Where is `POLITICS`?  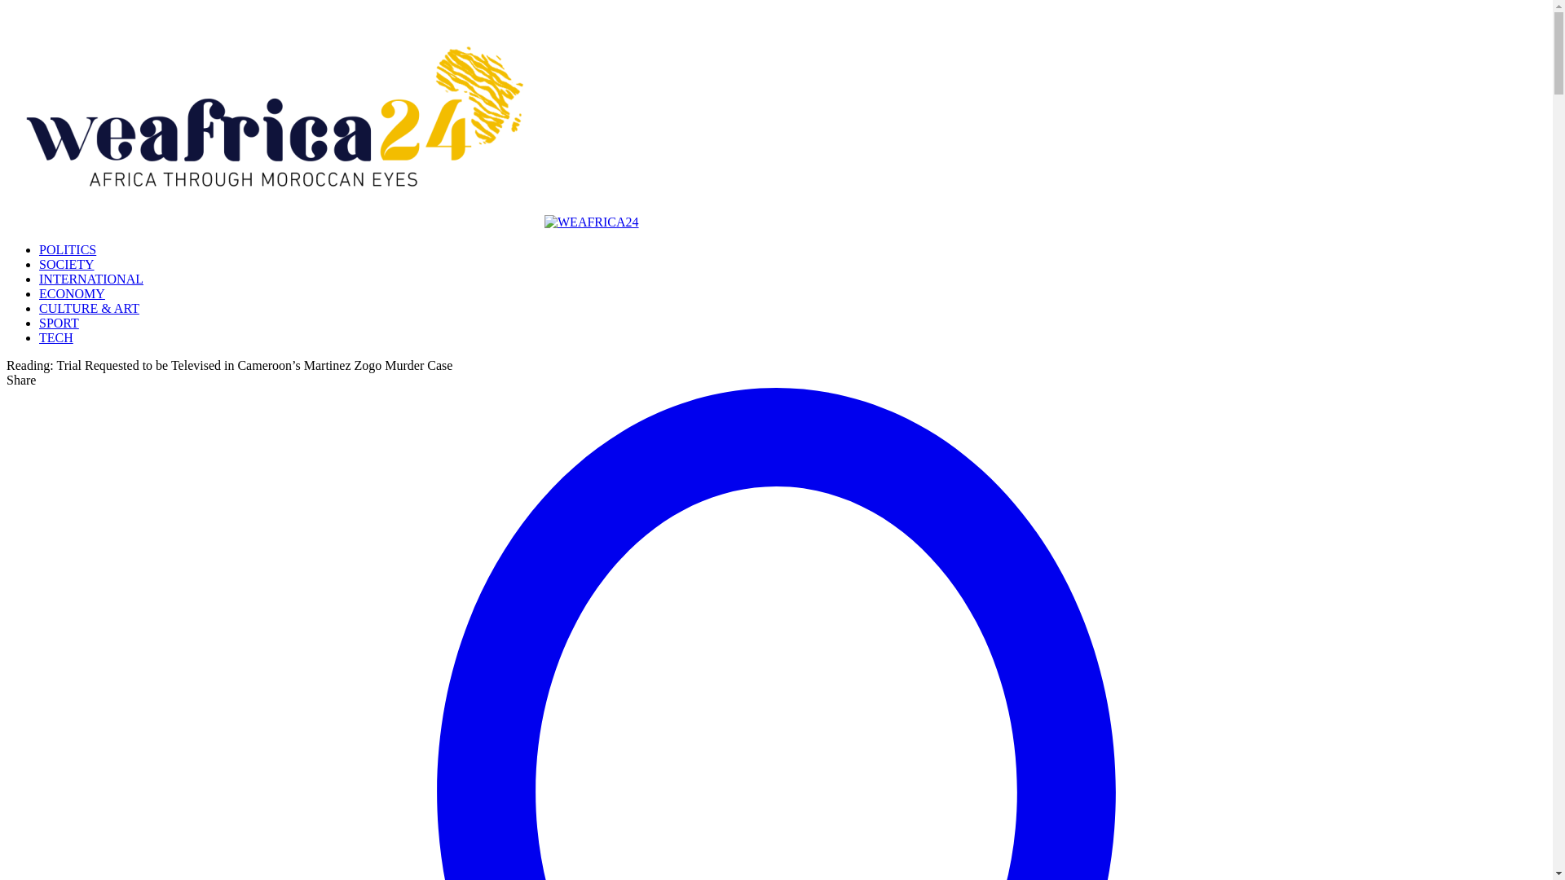 POLITICS is located at coordinates (67, 249).